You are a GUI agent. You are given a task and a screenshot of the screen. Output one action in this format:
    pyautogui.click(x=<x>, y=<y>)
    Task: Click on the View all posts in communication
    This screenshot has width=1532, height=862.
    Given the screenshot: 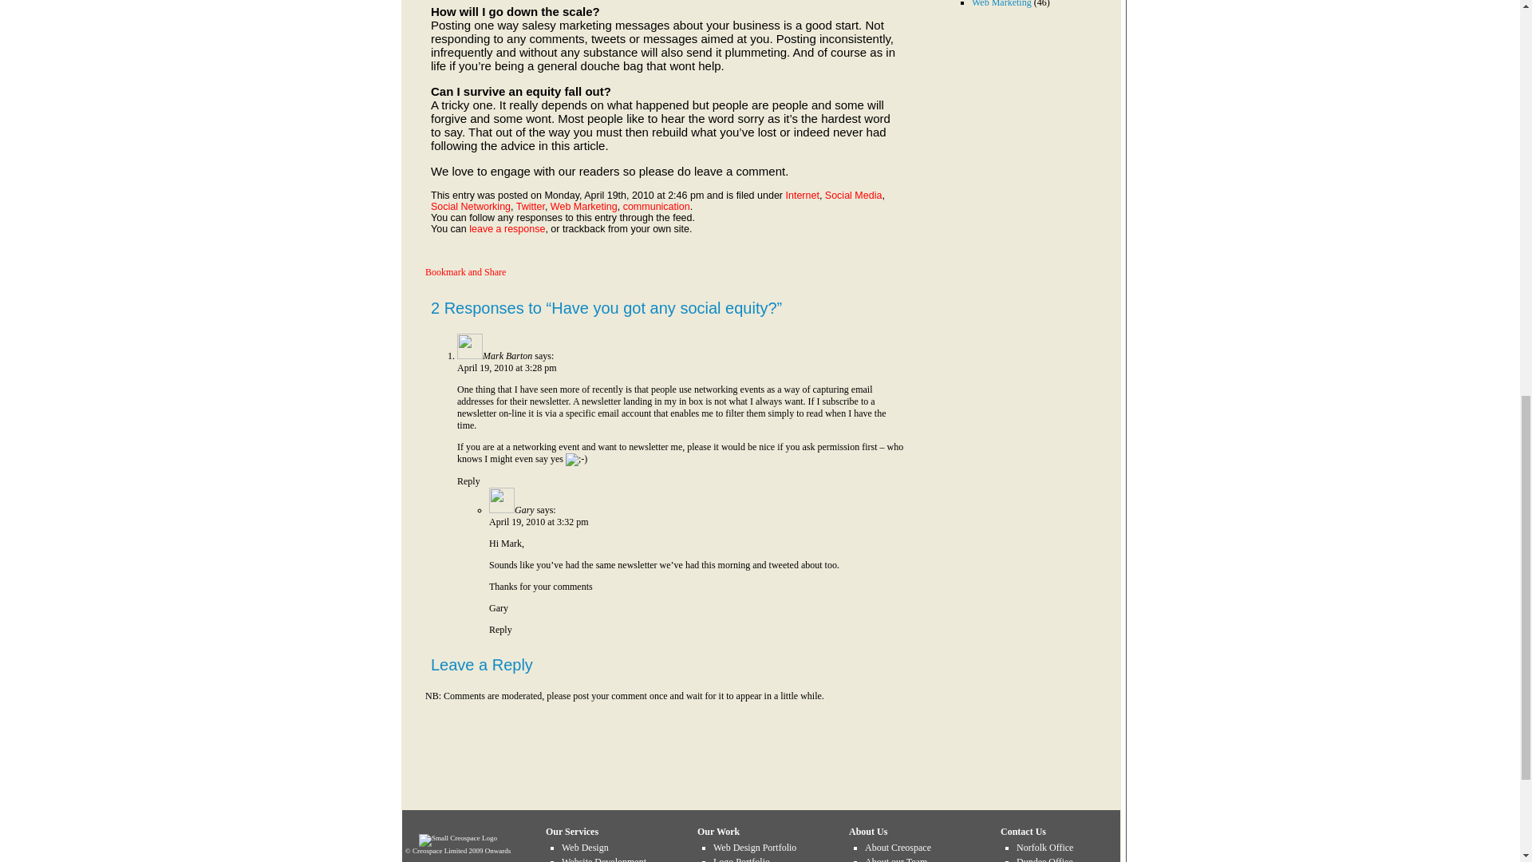 What is the action you would take?
    pyautogui.click(x=657, y=206)
    